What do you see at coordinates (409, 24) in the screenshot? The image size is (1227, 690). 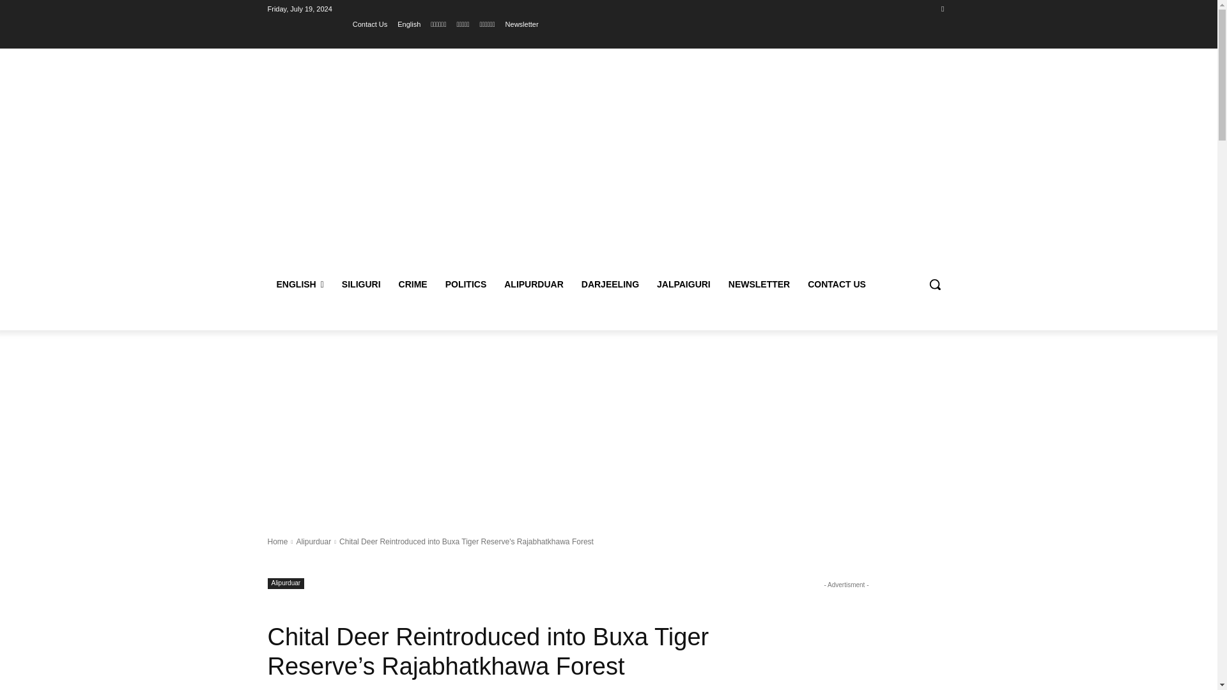 I see `English` at bounding box center [409, 24].